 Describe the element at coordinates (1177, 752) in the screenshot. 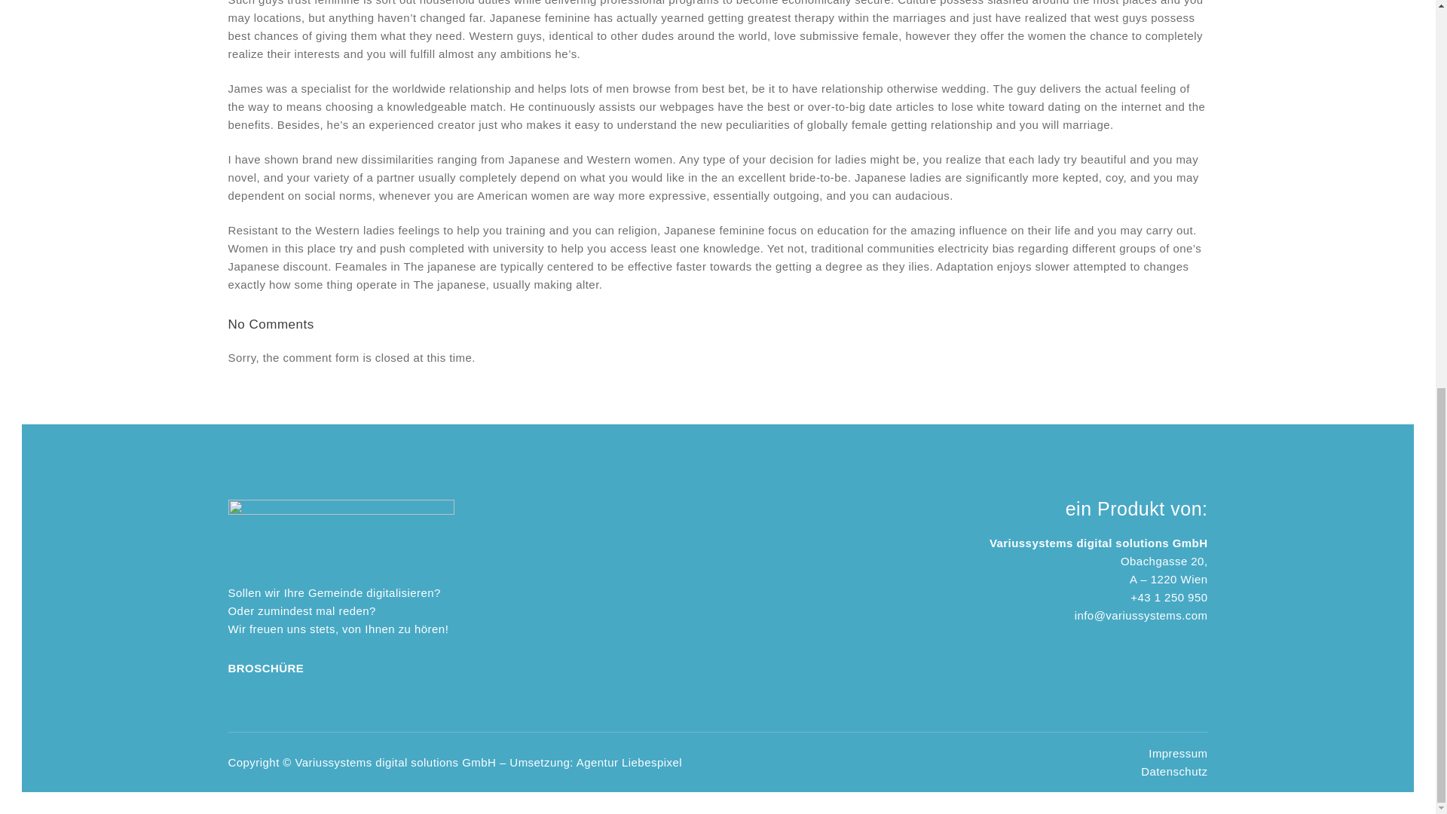

I see `Impressum` at that location.